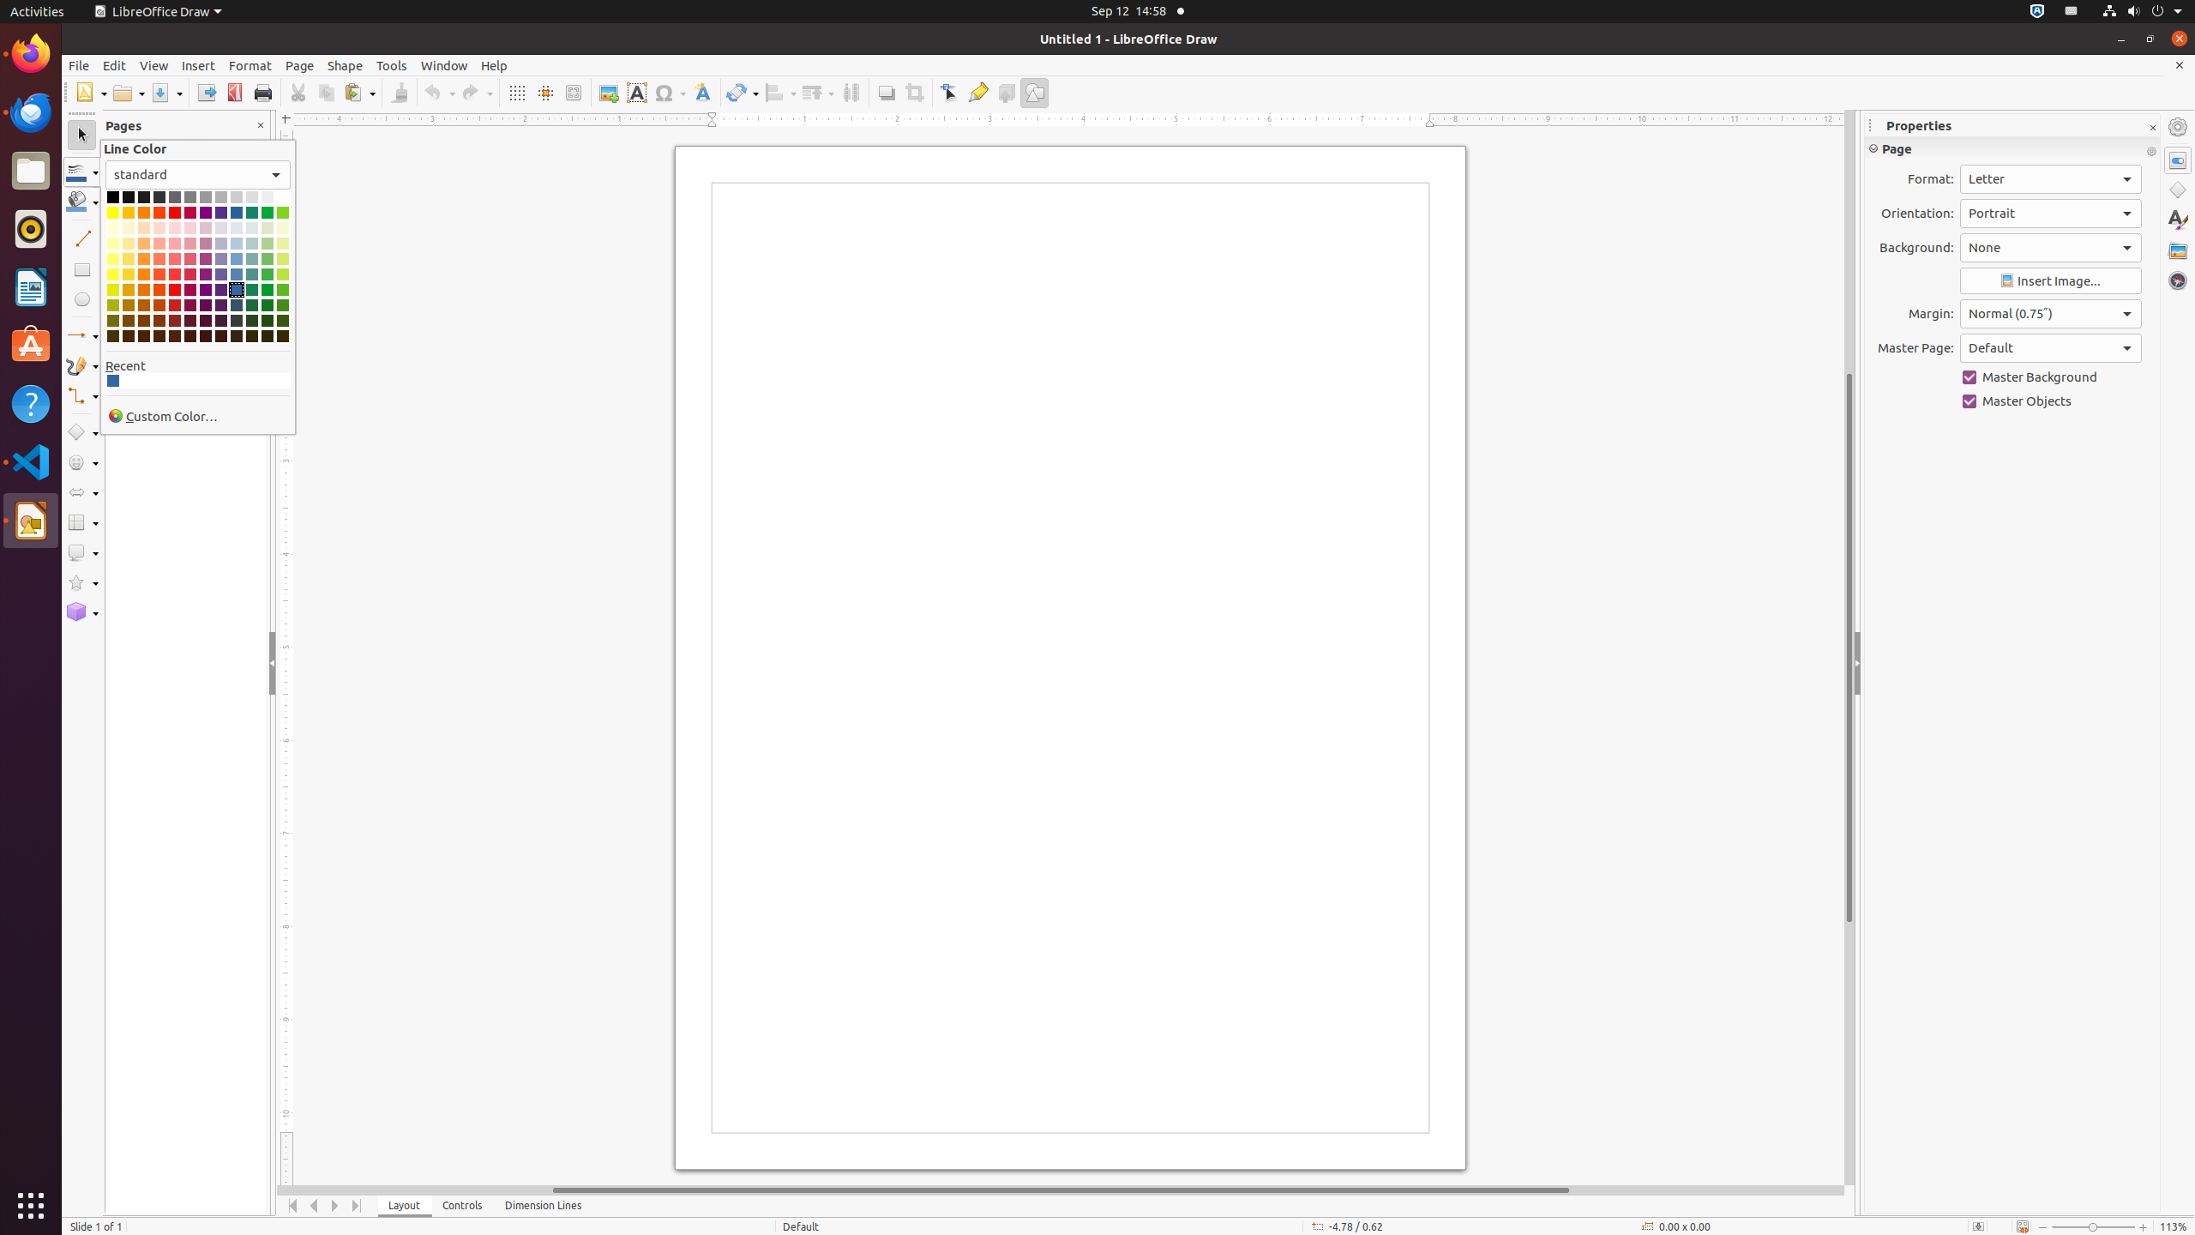 The image size is (2195, 1235). I want to click on Dark Blue 1, so click(113, 381).